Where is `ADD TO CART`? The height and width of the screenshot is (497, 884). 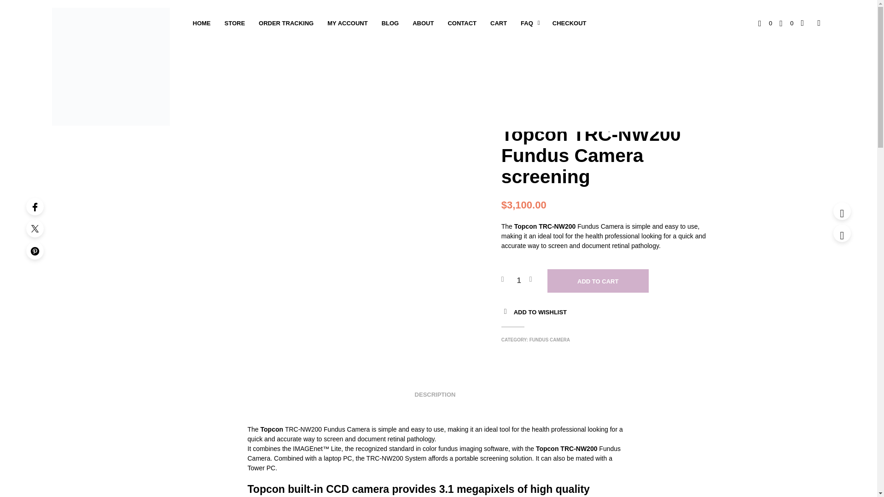 ADD TO CART is located at coordinates (598, 281).